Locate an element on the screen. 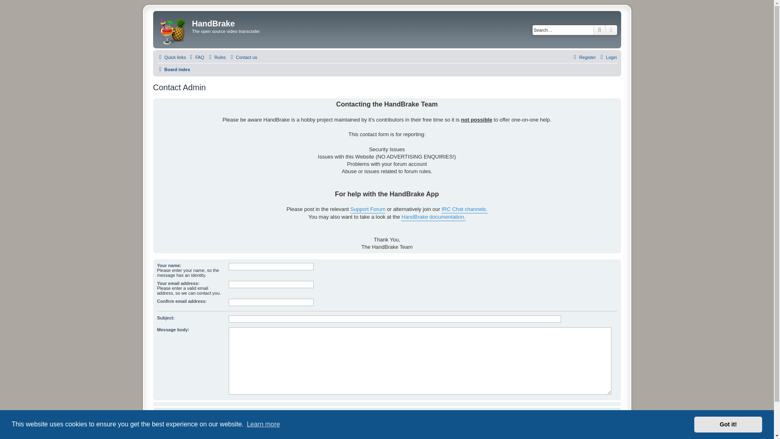 The image size is (780, 439). Board index is located at coordinates (173, 69).